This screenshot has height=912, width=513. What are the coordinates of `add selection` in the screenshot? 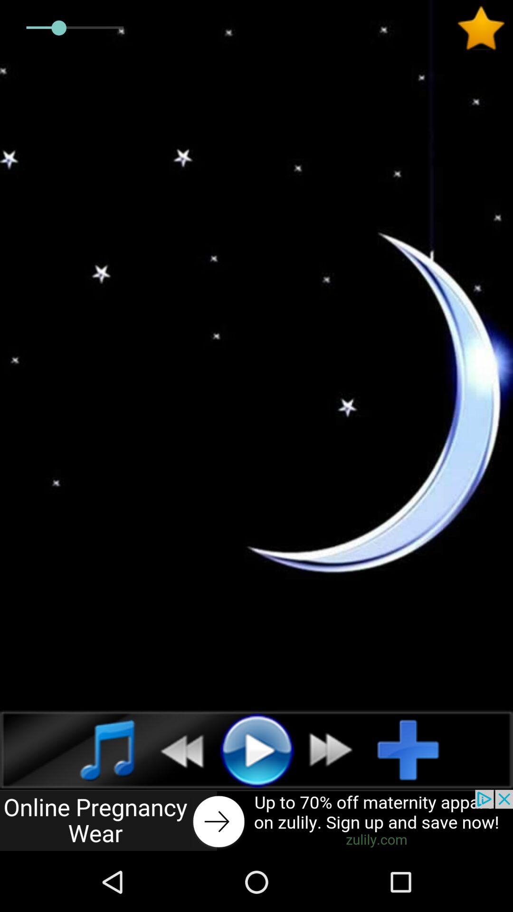 It's located at (416, 750).